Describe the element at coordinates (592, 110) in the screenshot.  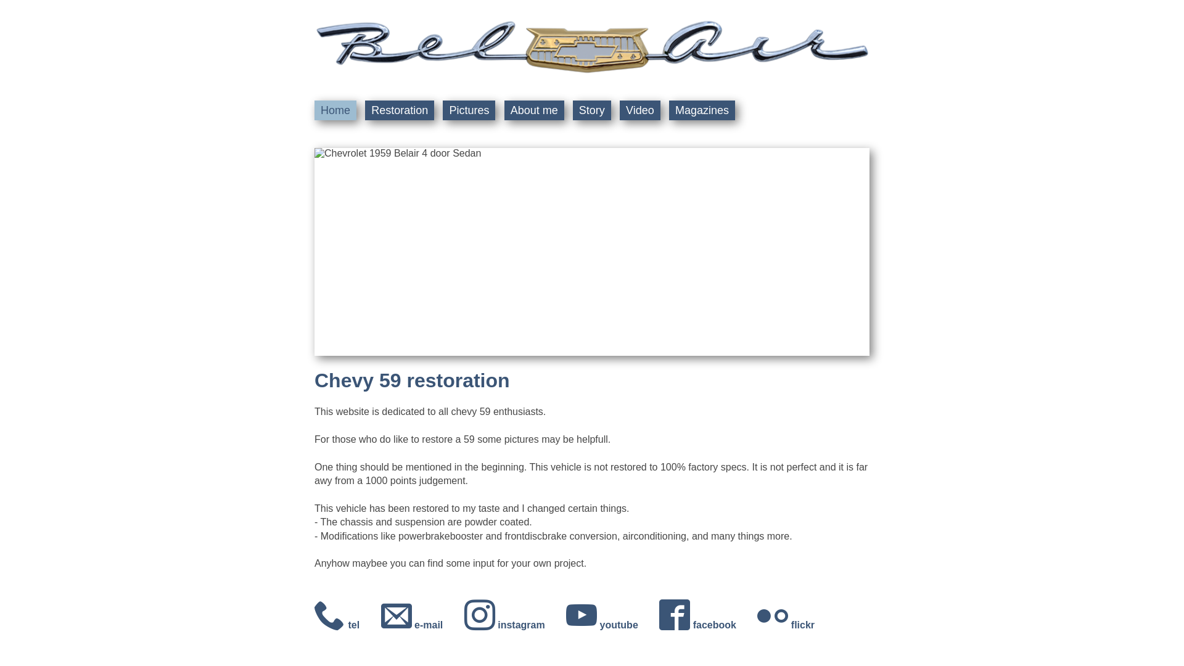
I see `Story` at that location.